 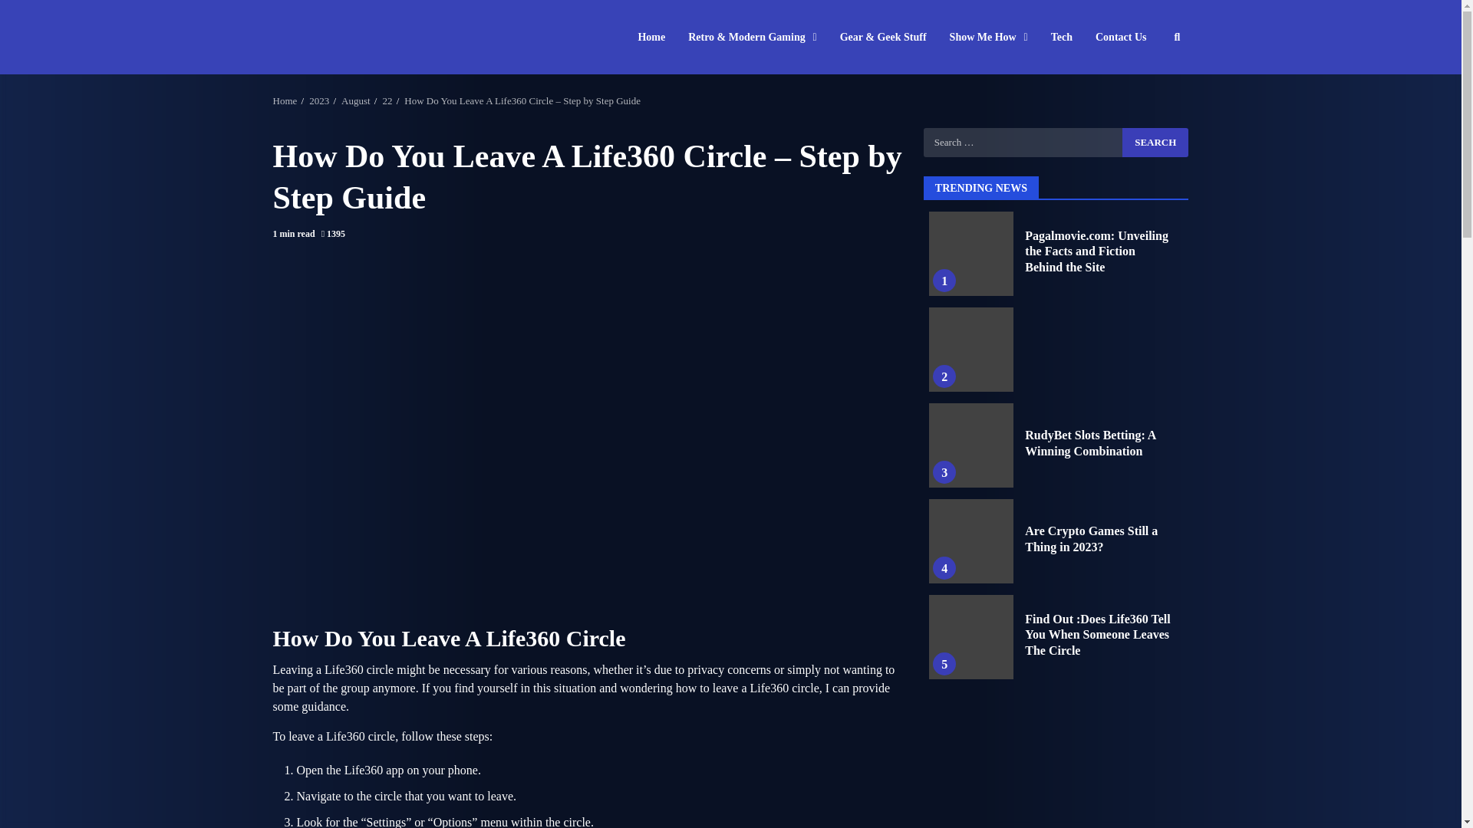 What do you see at coordinates (356, 101) in the screenshot?
I see `August` at bounding box center [356, 101].